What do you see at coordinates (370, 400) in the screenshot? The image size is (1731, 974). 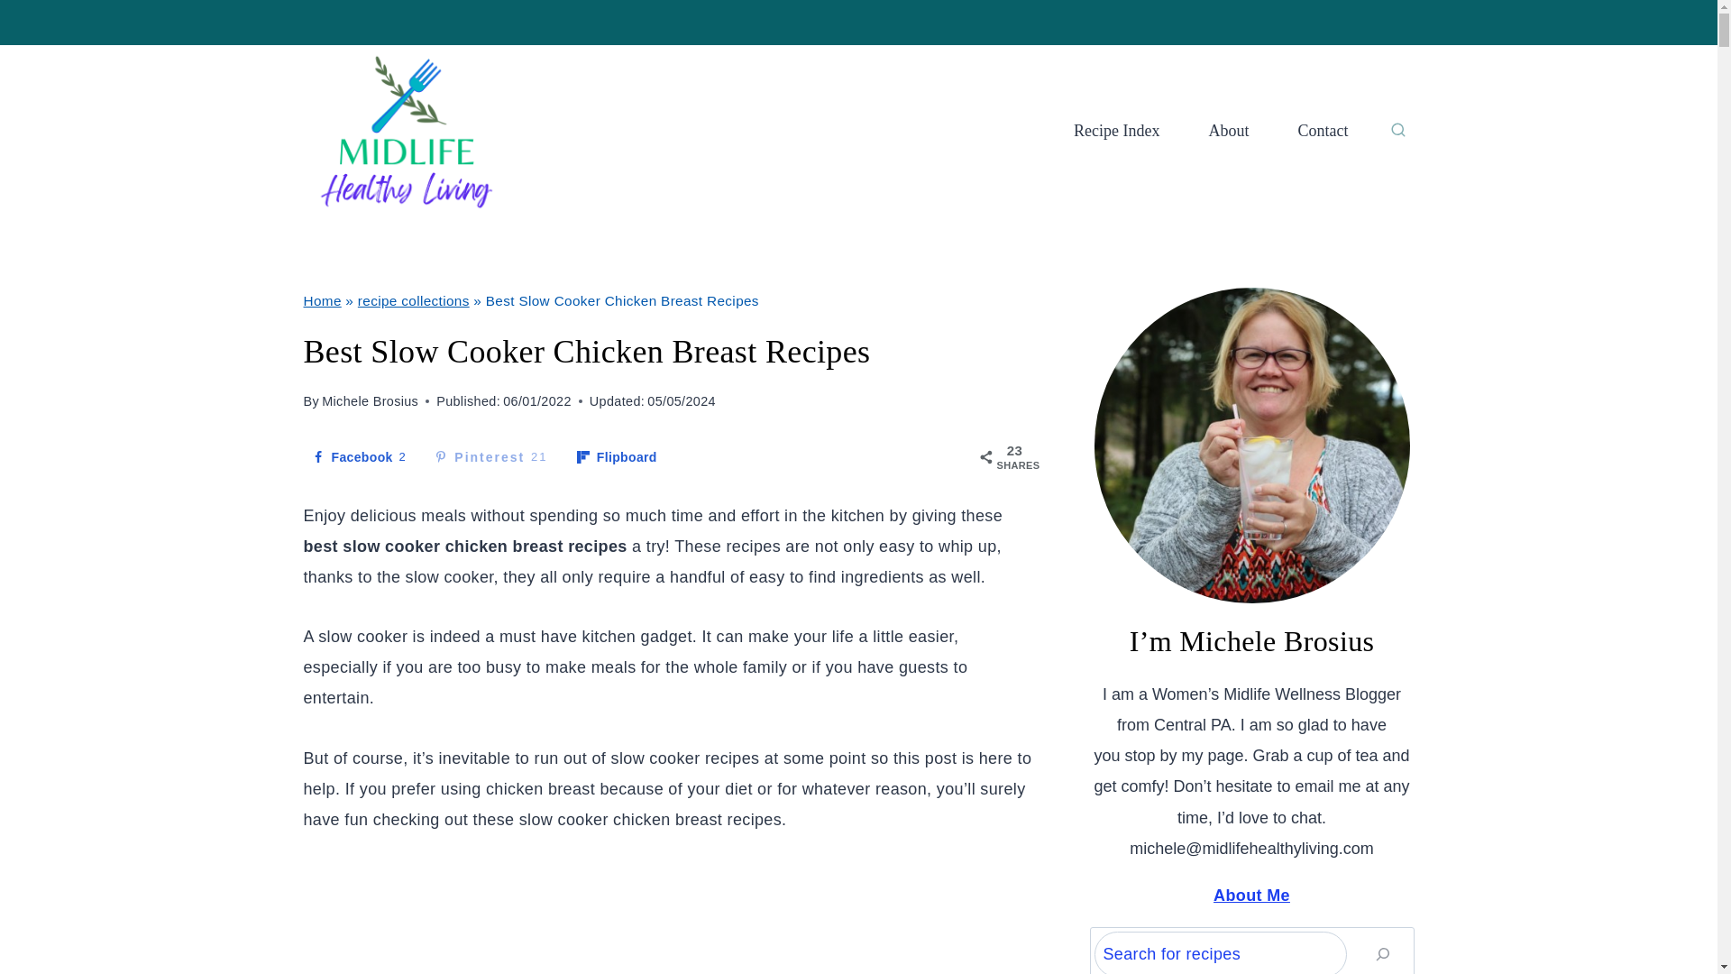 I see `Michele Brosius` at bounding box center [370, 400].